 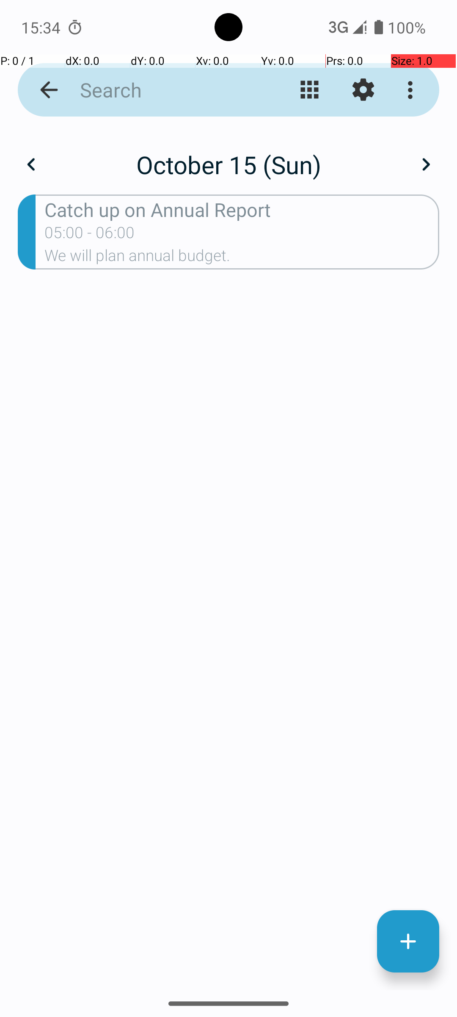 I want to click on We will plan annual budget., so click(x=242, y=258).